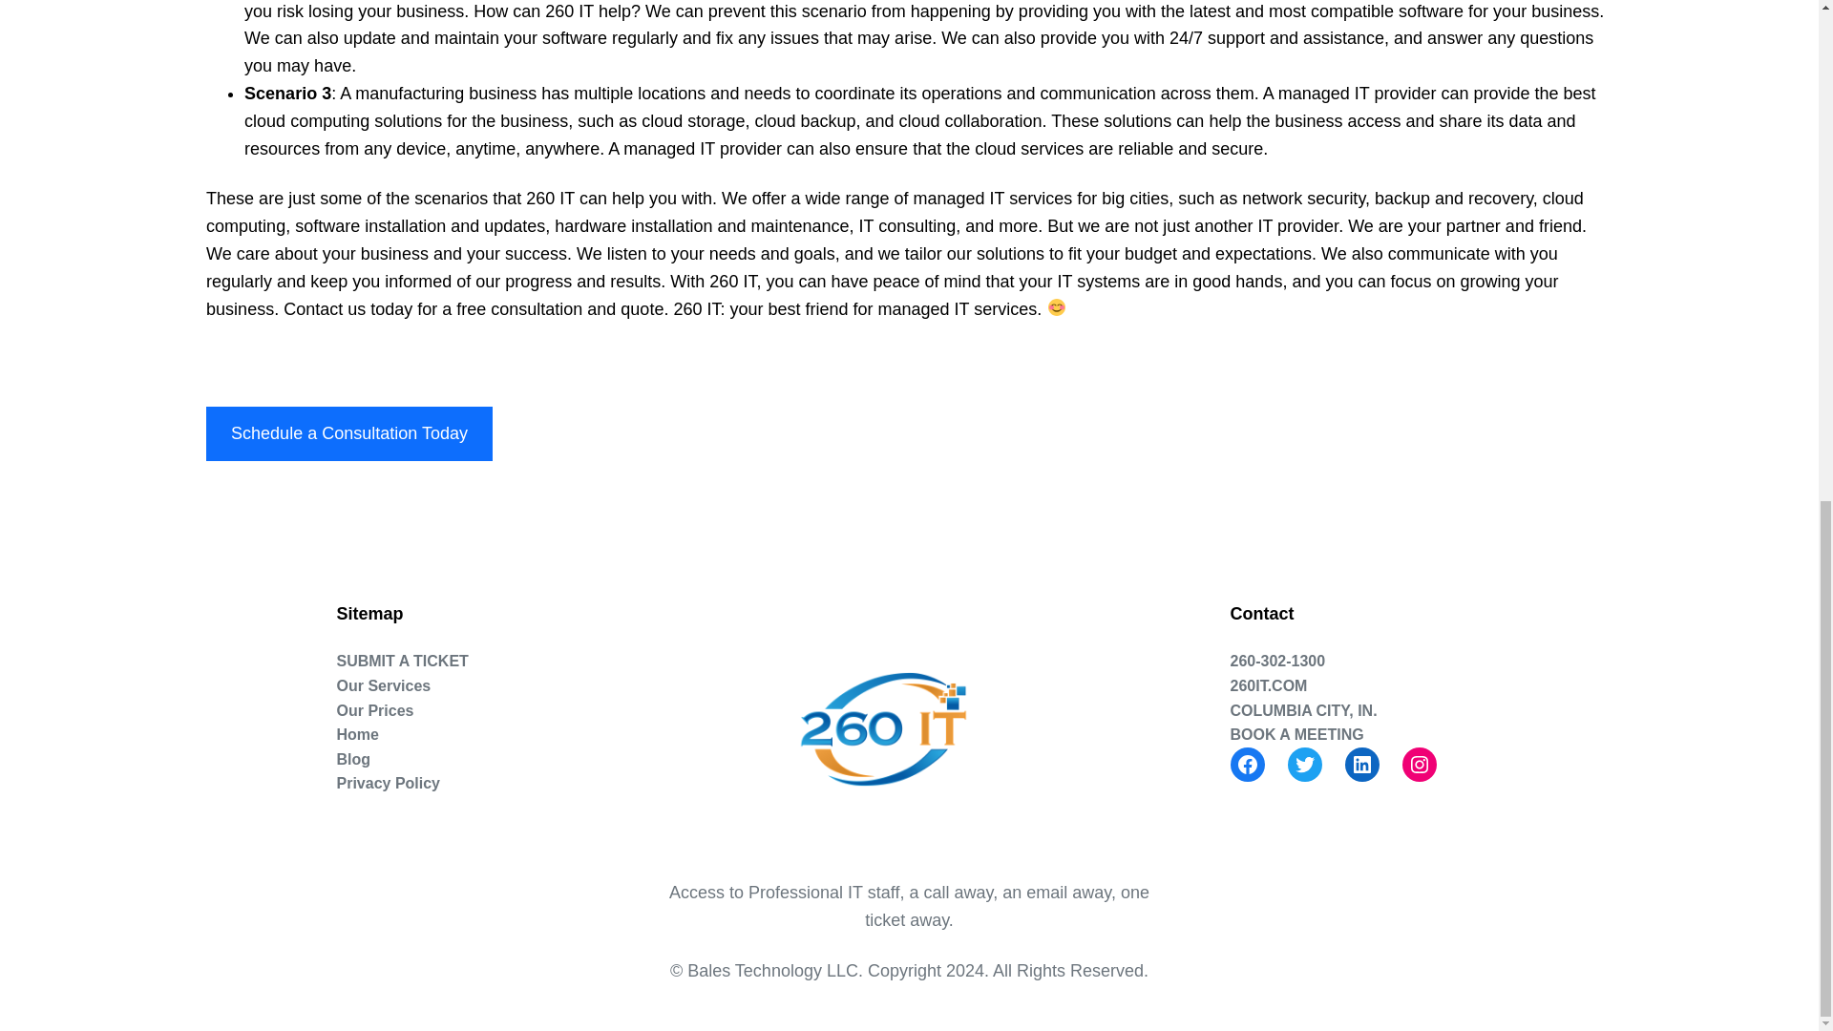 This screenshot has width=1833, height=1031. Describe the element at coordinates (374, 711) in the screenshot. I see `Our Prices` at that location.